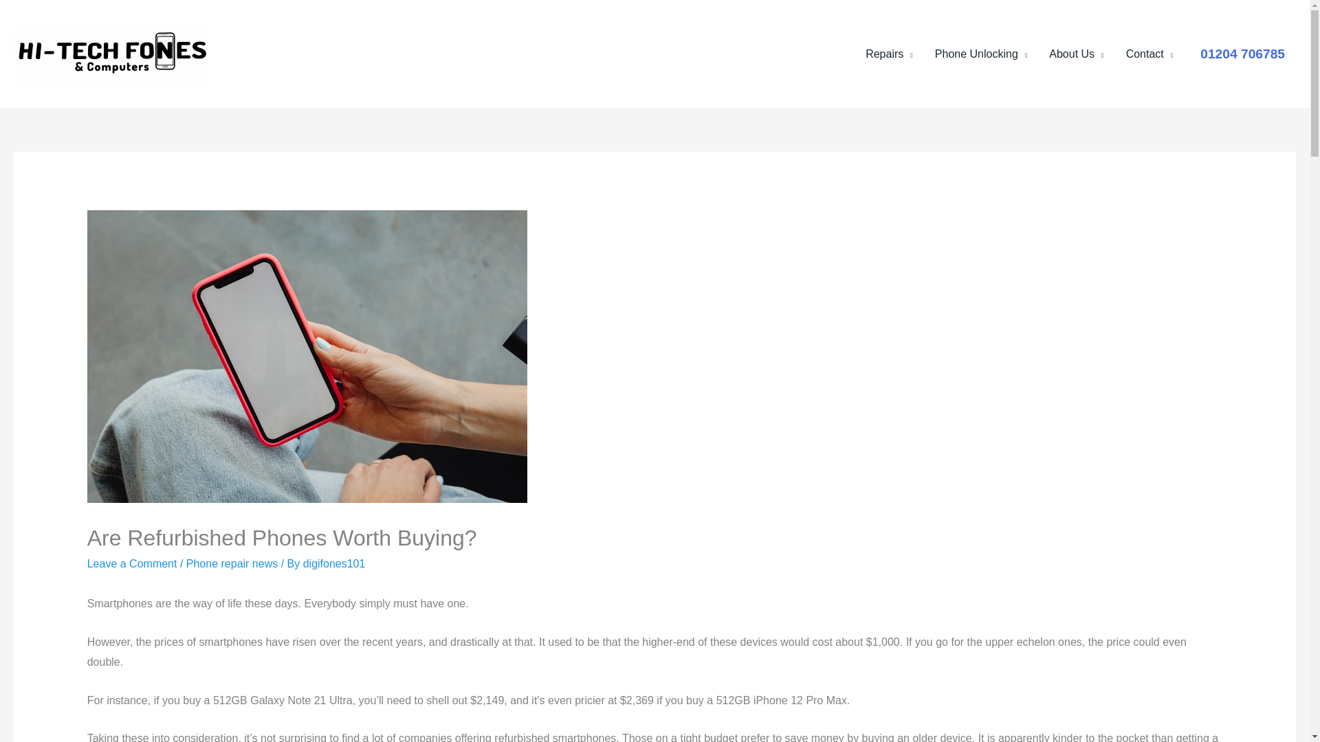 The width and height of the screenshot is (1320, 742). Describe the element at coordinates (231, 563) in the screenshot. I see `Phone repair news` at that location.